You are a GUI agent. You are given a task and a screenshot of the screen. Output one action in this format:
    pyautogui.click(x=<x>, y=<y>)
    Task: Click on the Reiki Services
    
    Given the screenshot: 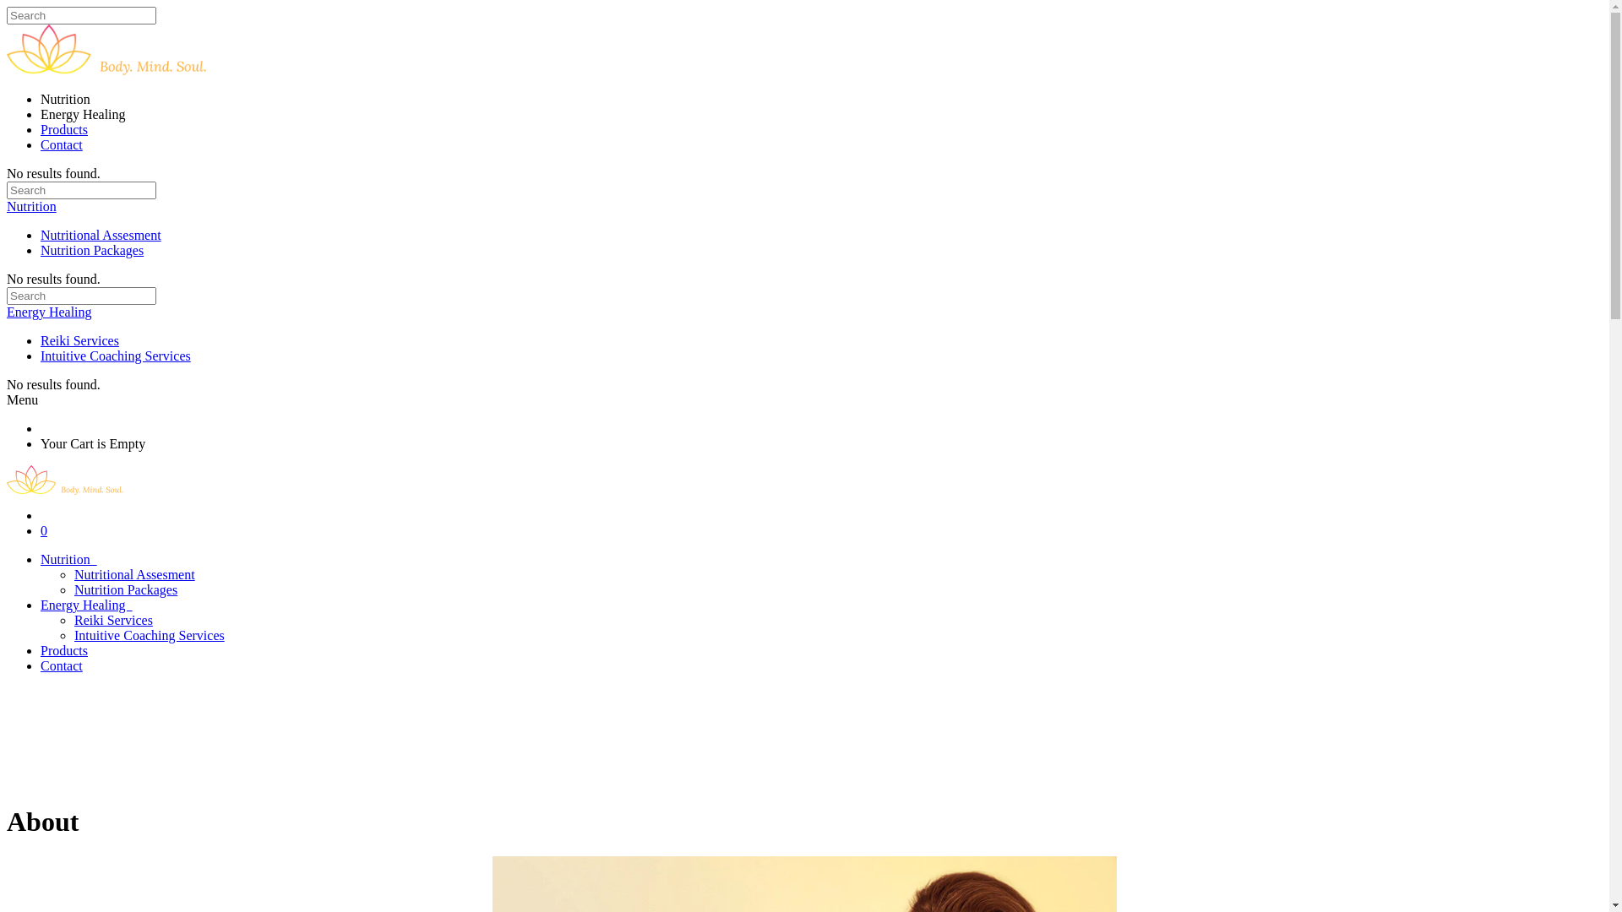 What is the action you would take?
    pyautogui.click(x=113, y=620)
    